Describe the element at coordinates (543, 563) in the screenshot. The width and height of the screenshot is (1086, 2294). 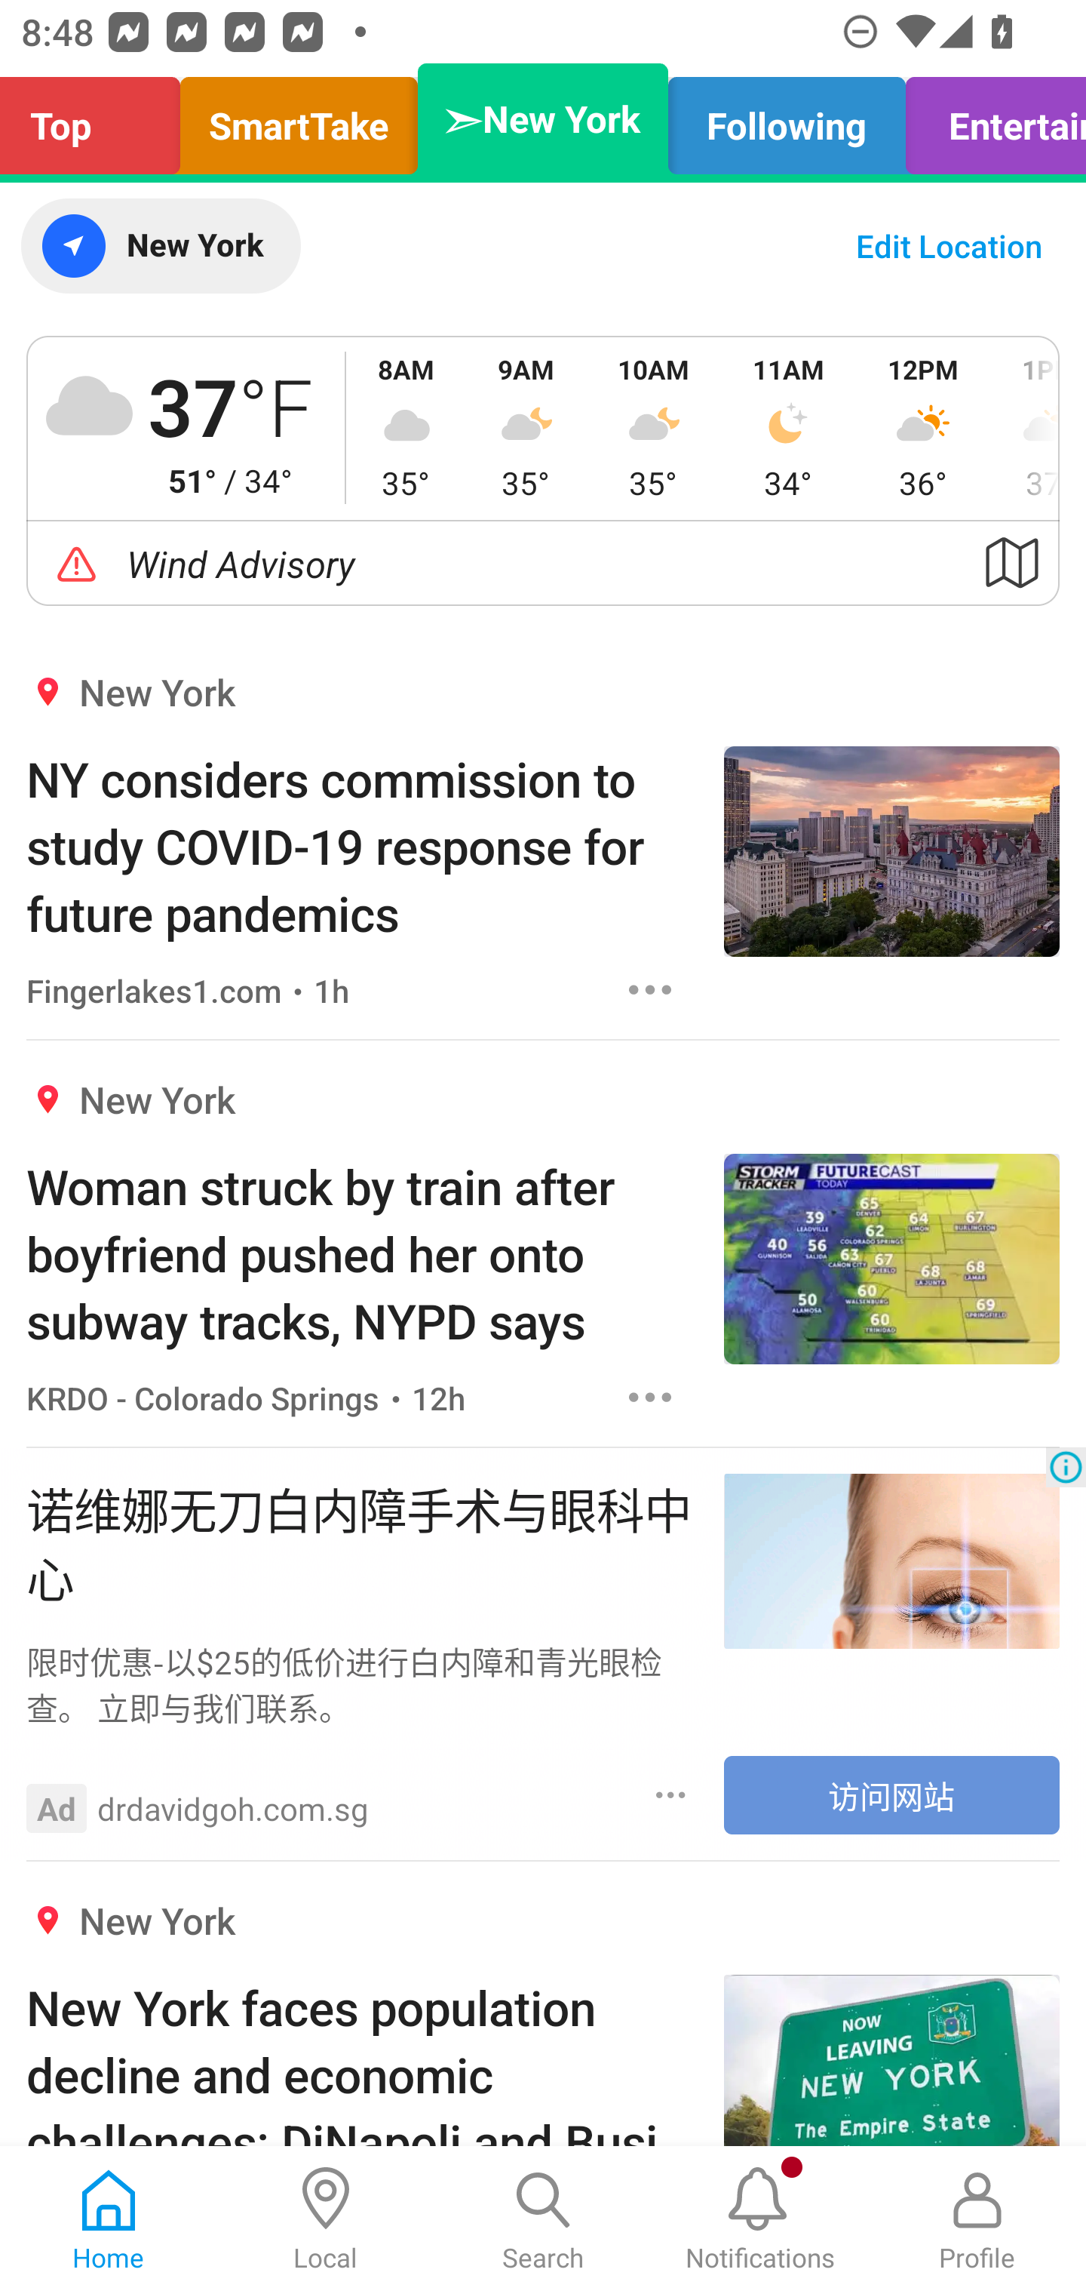
I see `Wind Advisory` at that location.